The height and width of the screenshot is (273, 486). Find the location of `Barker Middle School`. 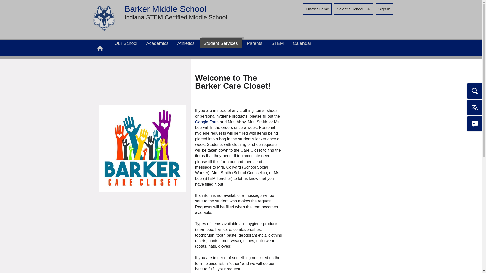

Barker Middle School is located at coordinates (104, 18).